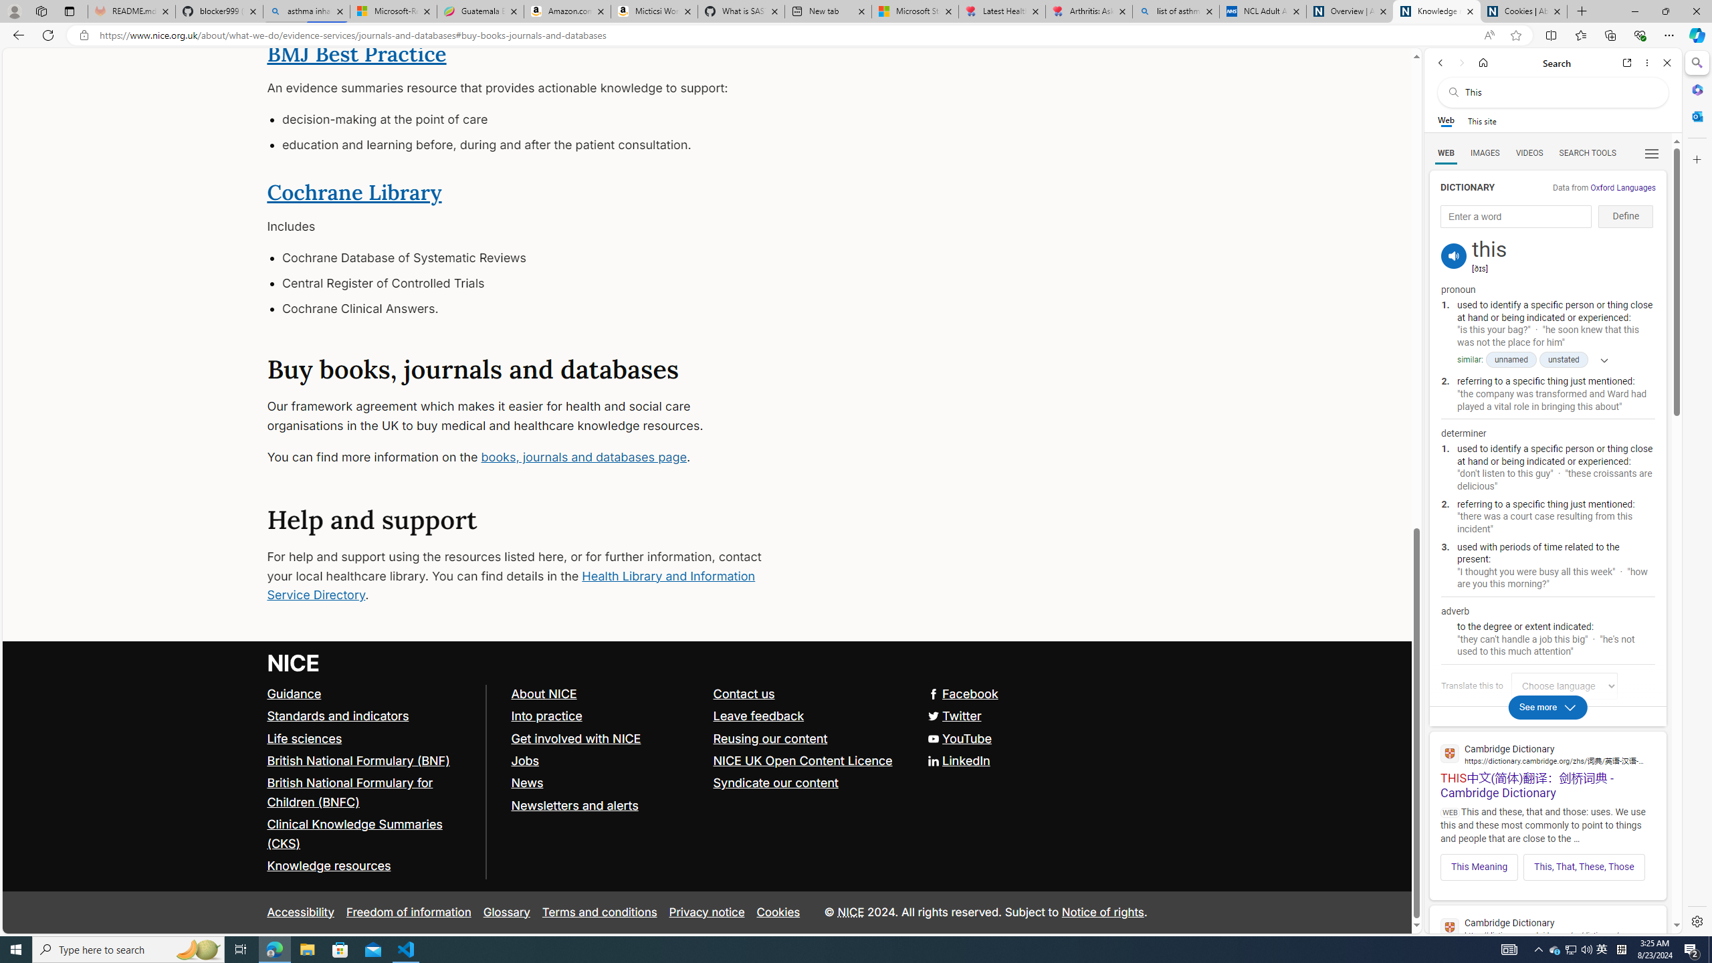 This screenshot has width=1712, height=963. I want to click on Open link in new tab, so click(1627, 63).